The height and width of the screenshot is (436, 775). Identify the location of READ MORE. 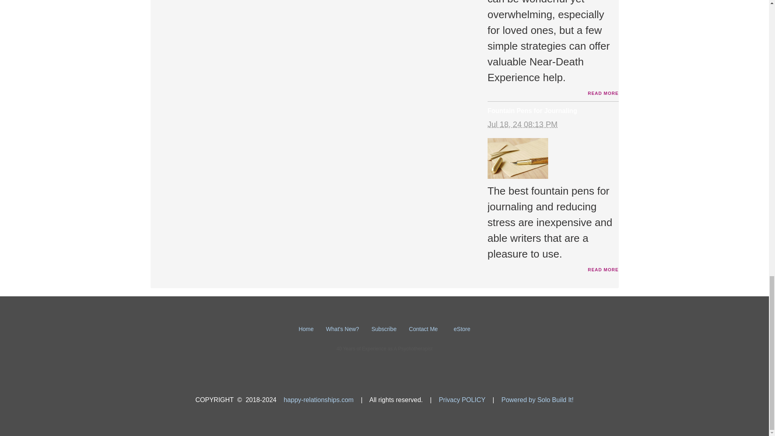
(603, 93).